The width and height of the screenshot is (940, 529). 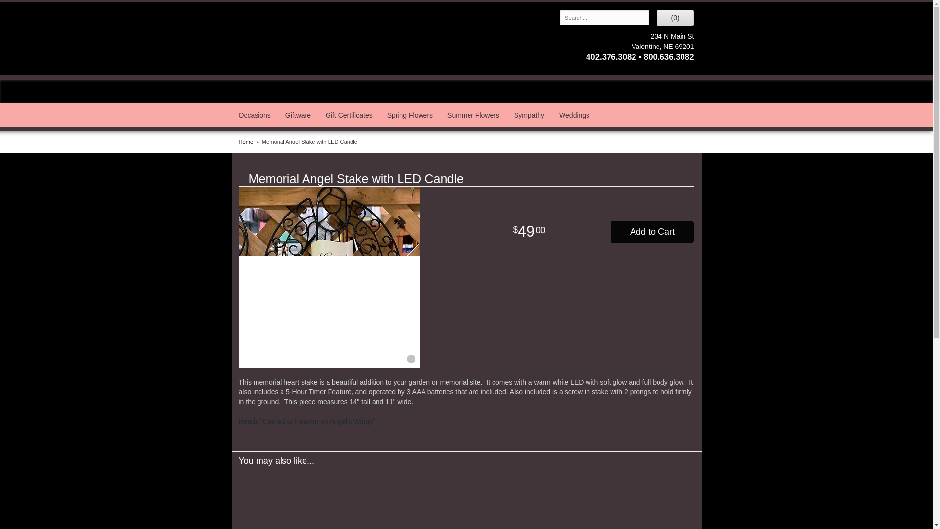 I want to click on Sympathy, so click(x=529, y=115).